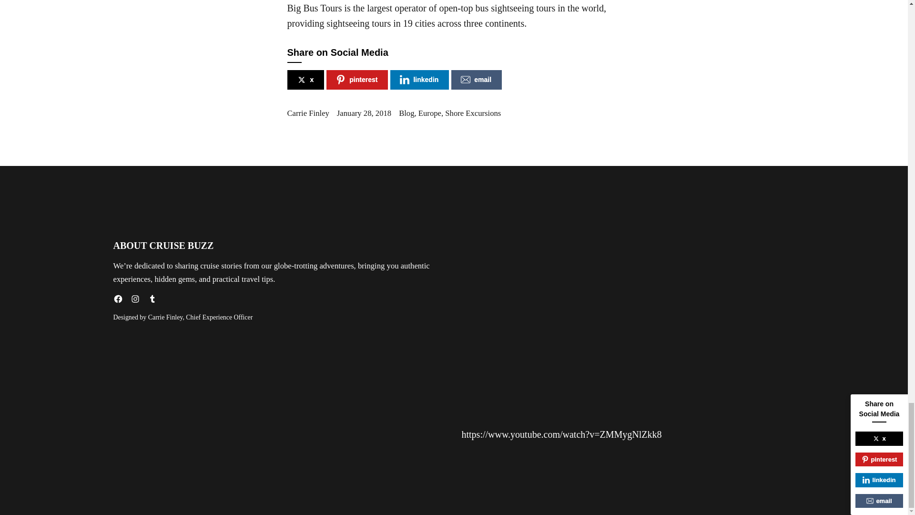 The image size is (915, 515). Describe the element at coordinates (419, 79) in the screenshot. I see `linkedin` at that location.